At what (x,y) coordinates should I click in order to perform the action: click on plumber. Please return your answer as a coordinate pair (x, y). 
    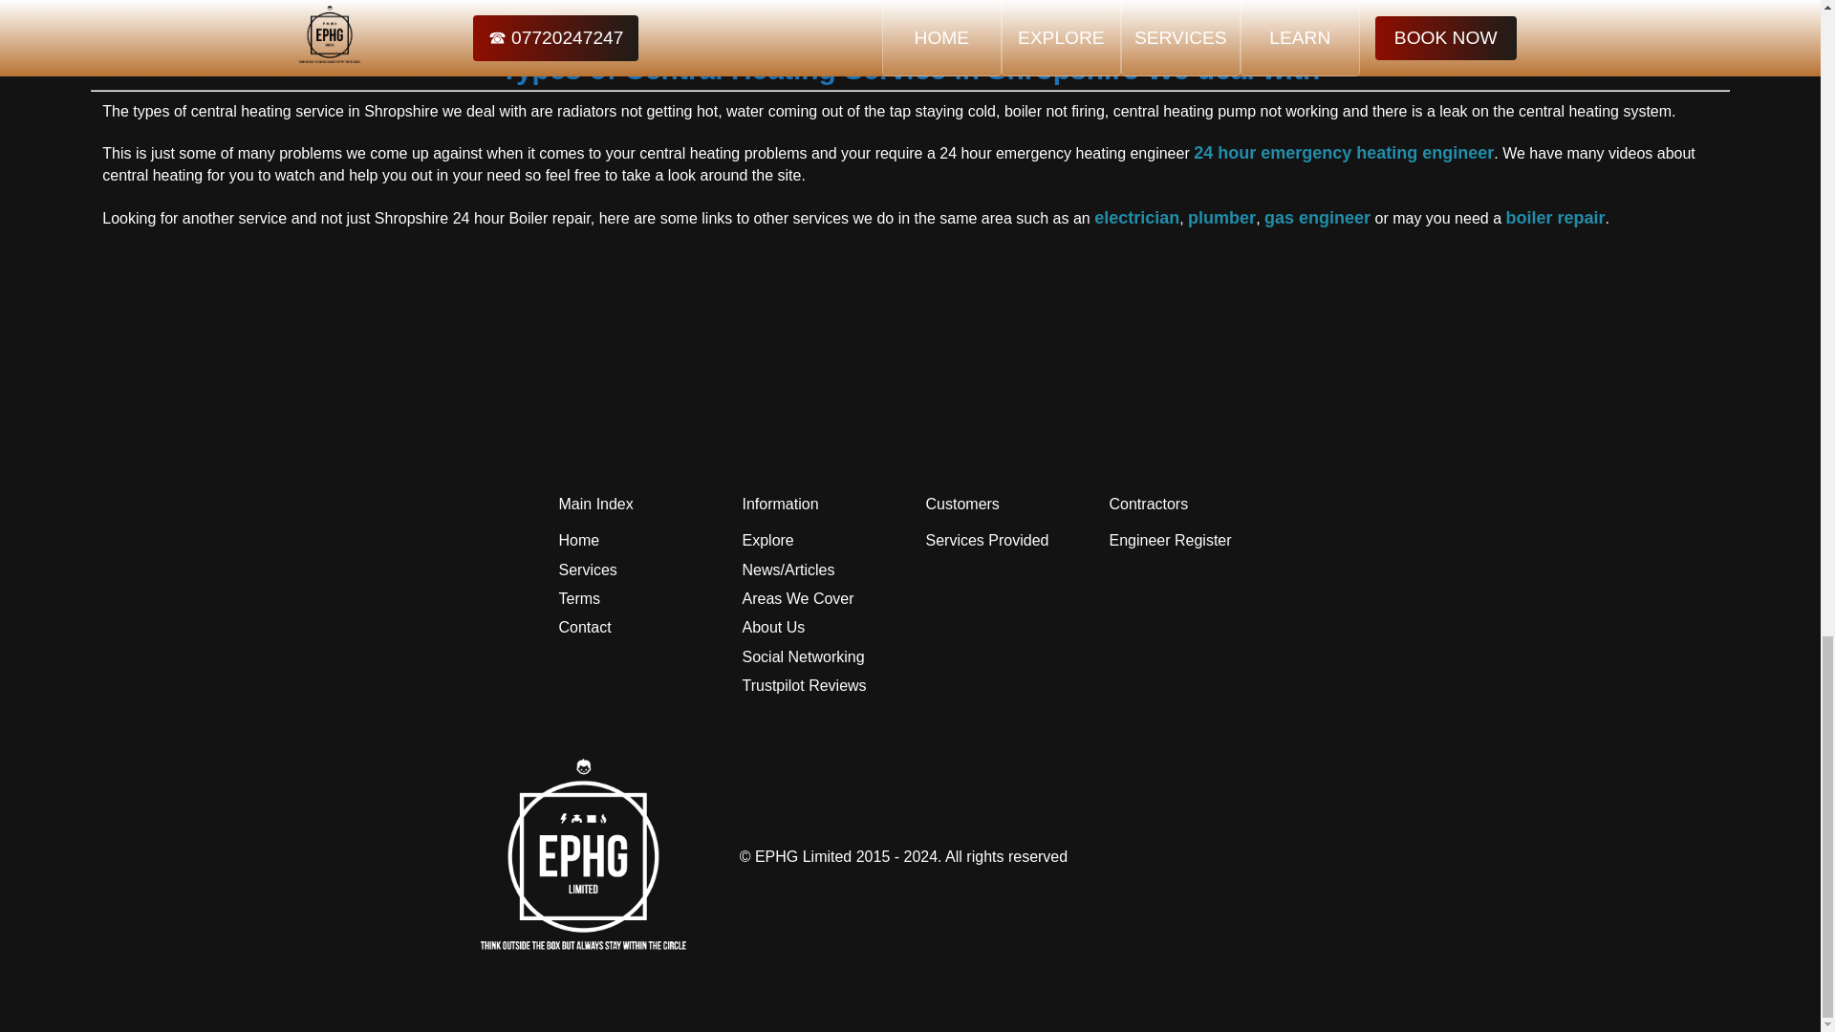
    Looking at the image, I should click on (1221, 218).